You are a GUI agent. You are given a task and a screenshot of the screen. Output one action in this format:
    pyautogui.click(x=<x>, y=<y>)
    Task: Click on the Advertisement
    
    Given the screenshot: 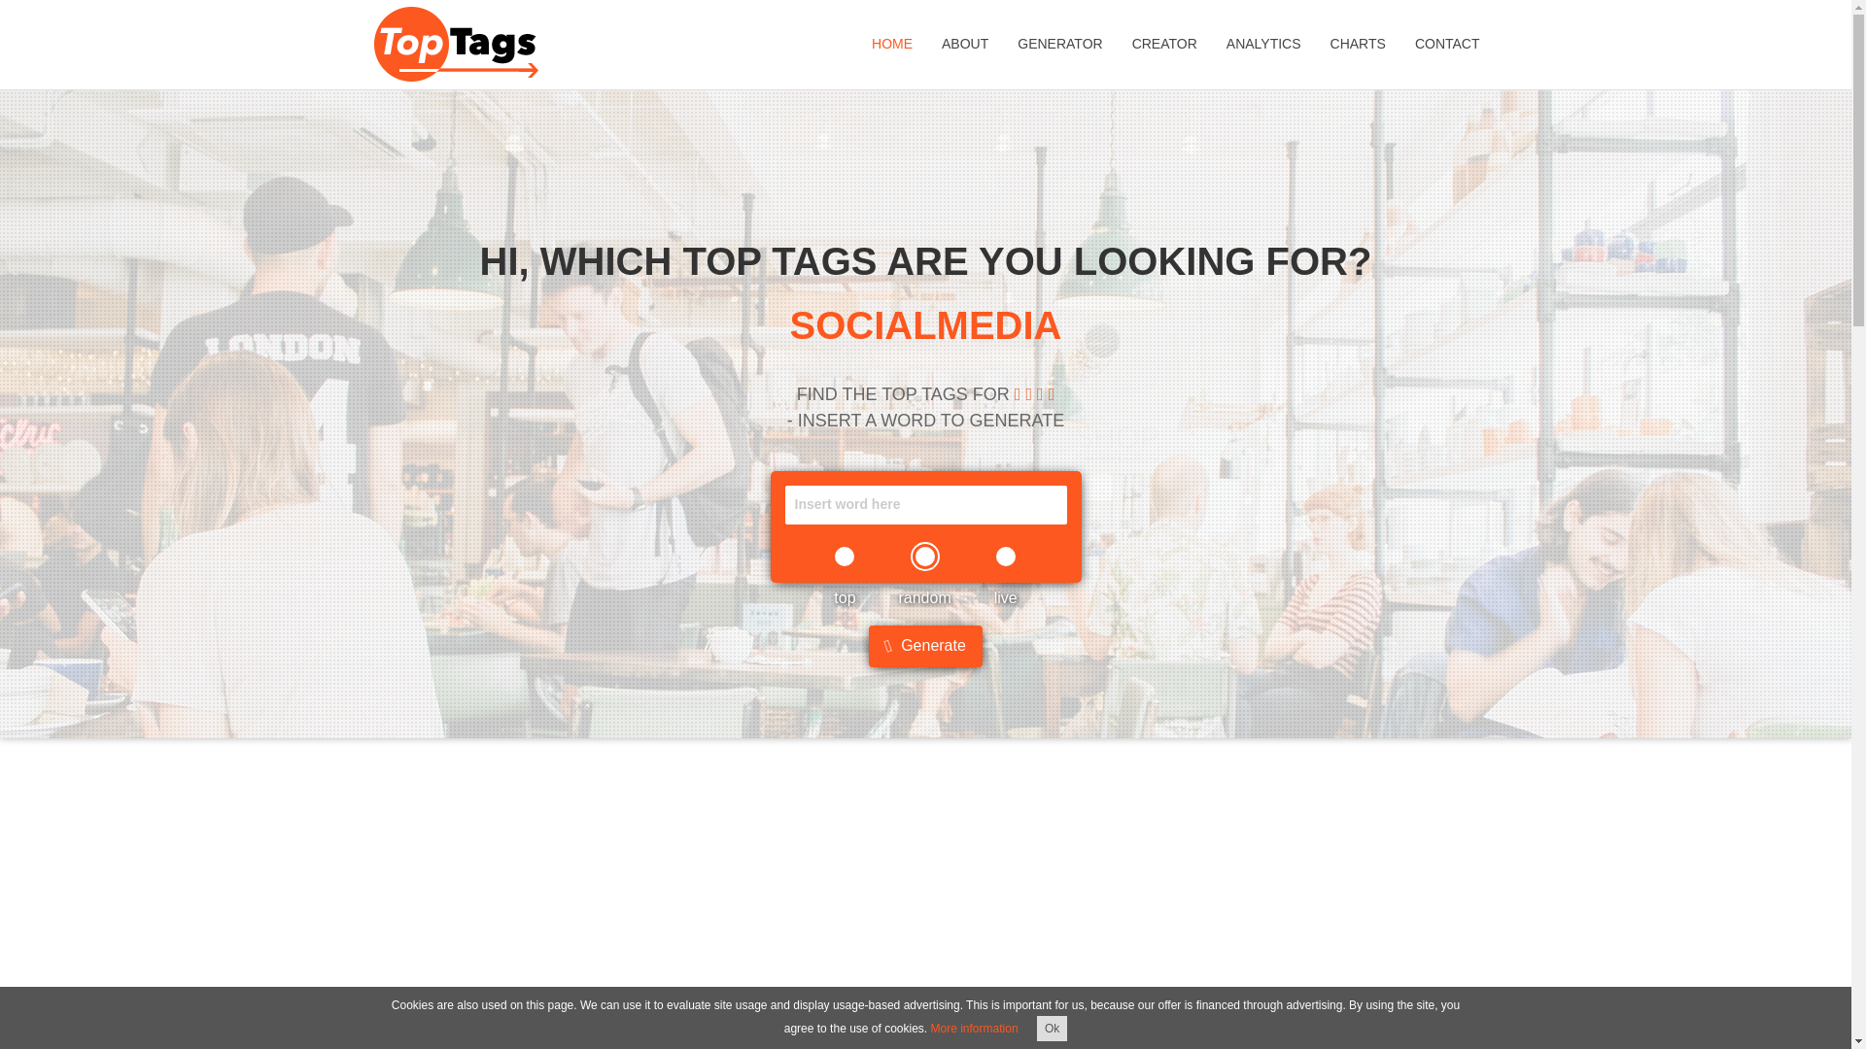 What is the action you would take?
    pyautogui.click(x=924, y=165)
    